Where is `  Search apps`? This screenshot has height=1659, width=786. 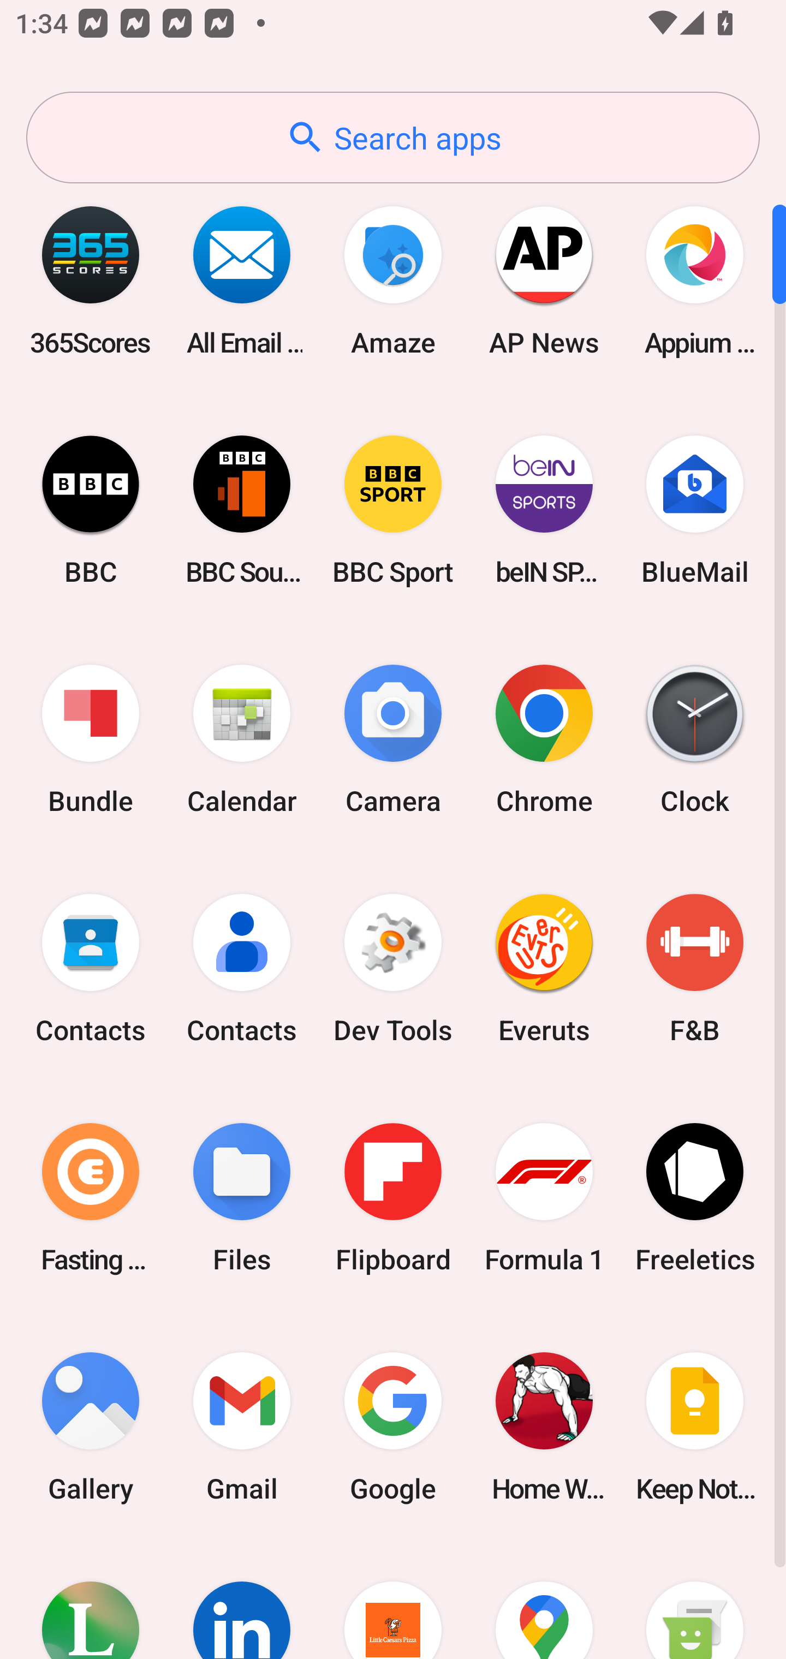
  Search apps is located at coordinates (393, 138).